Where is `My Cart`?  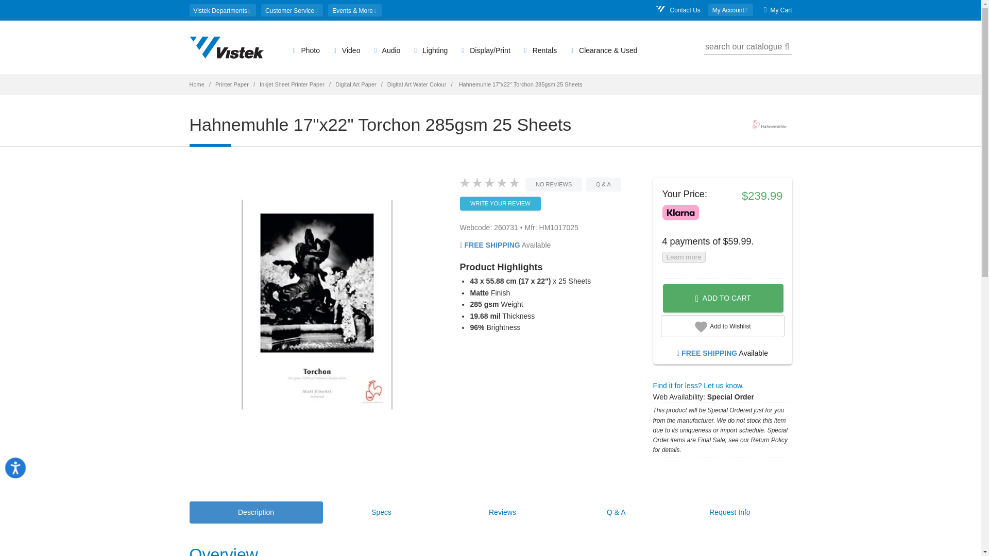 My Cart is located at coordinates (778, 10).